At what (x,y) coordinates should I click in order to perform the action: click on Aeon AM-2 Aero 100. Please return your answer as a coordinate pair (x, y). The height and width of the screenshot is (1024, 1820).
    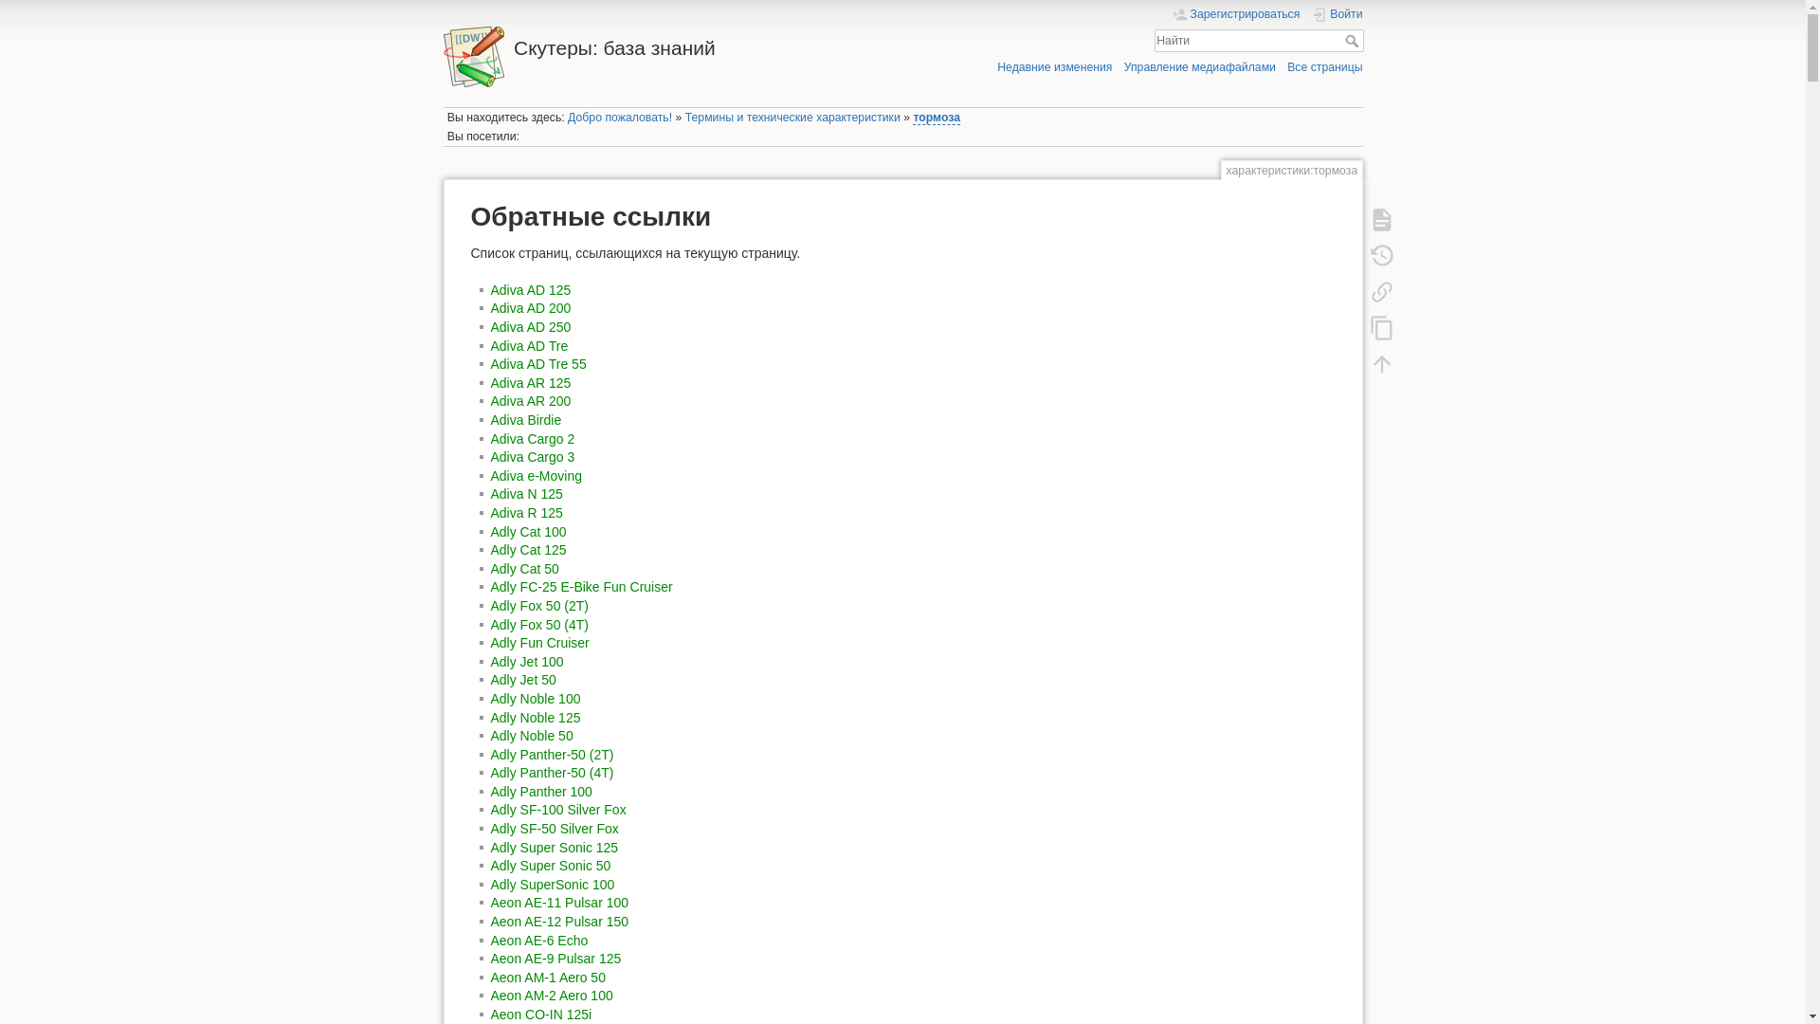
    Looking at the image, I should click on (552, 996).